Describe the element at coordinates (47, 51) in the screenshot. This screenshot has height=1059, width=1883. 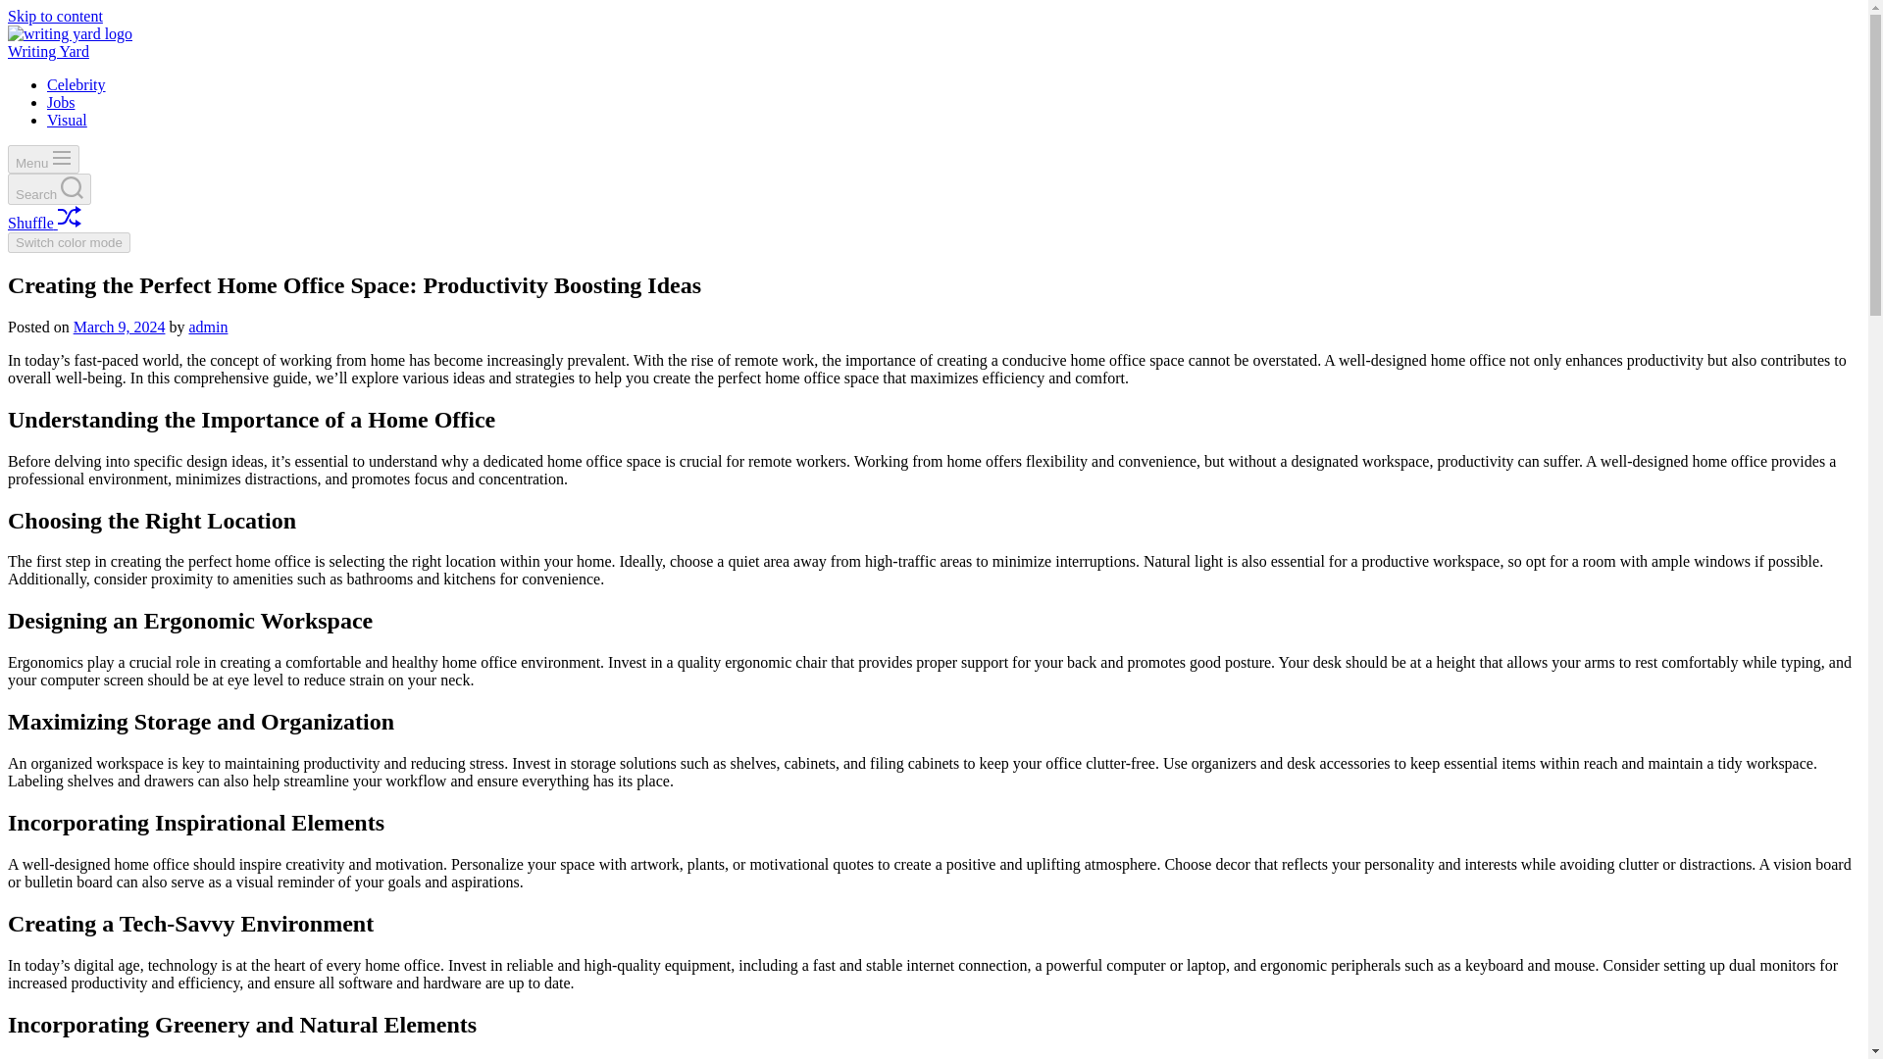
I see `Writing Yard` at that location.